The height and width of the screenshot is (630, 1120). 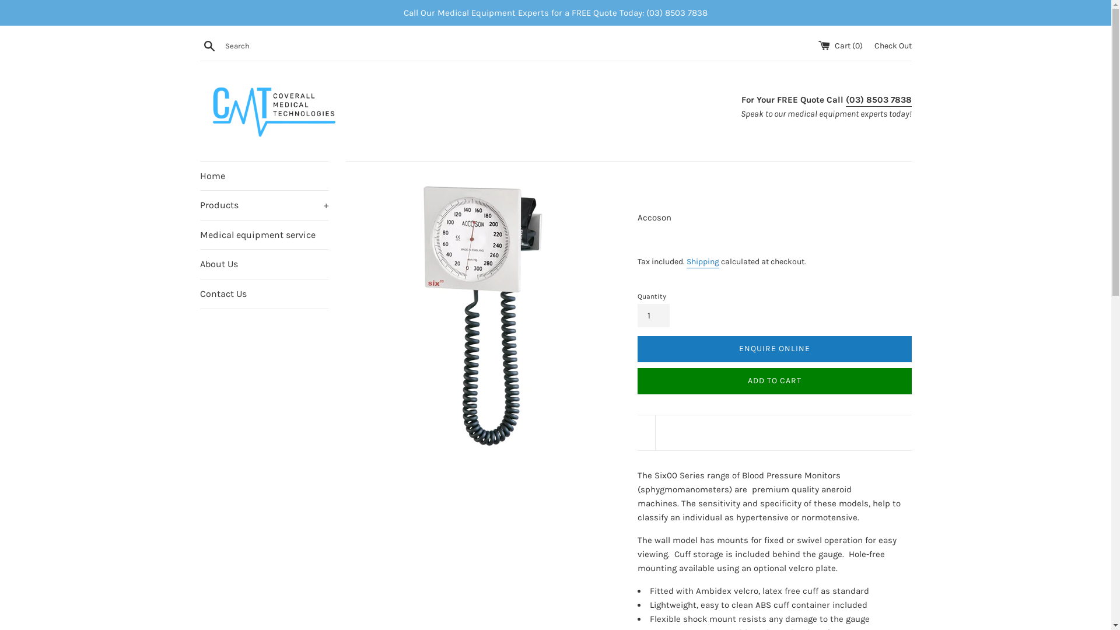 What do you see at coordinates (209, 45) in the screenshot?
I see `Search` at bounding box center [209, 45].